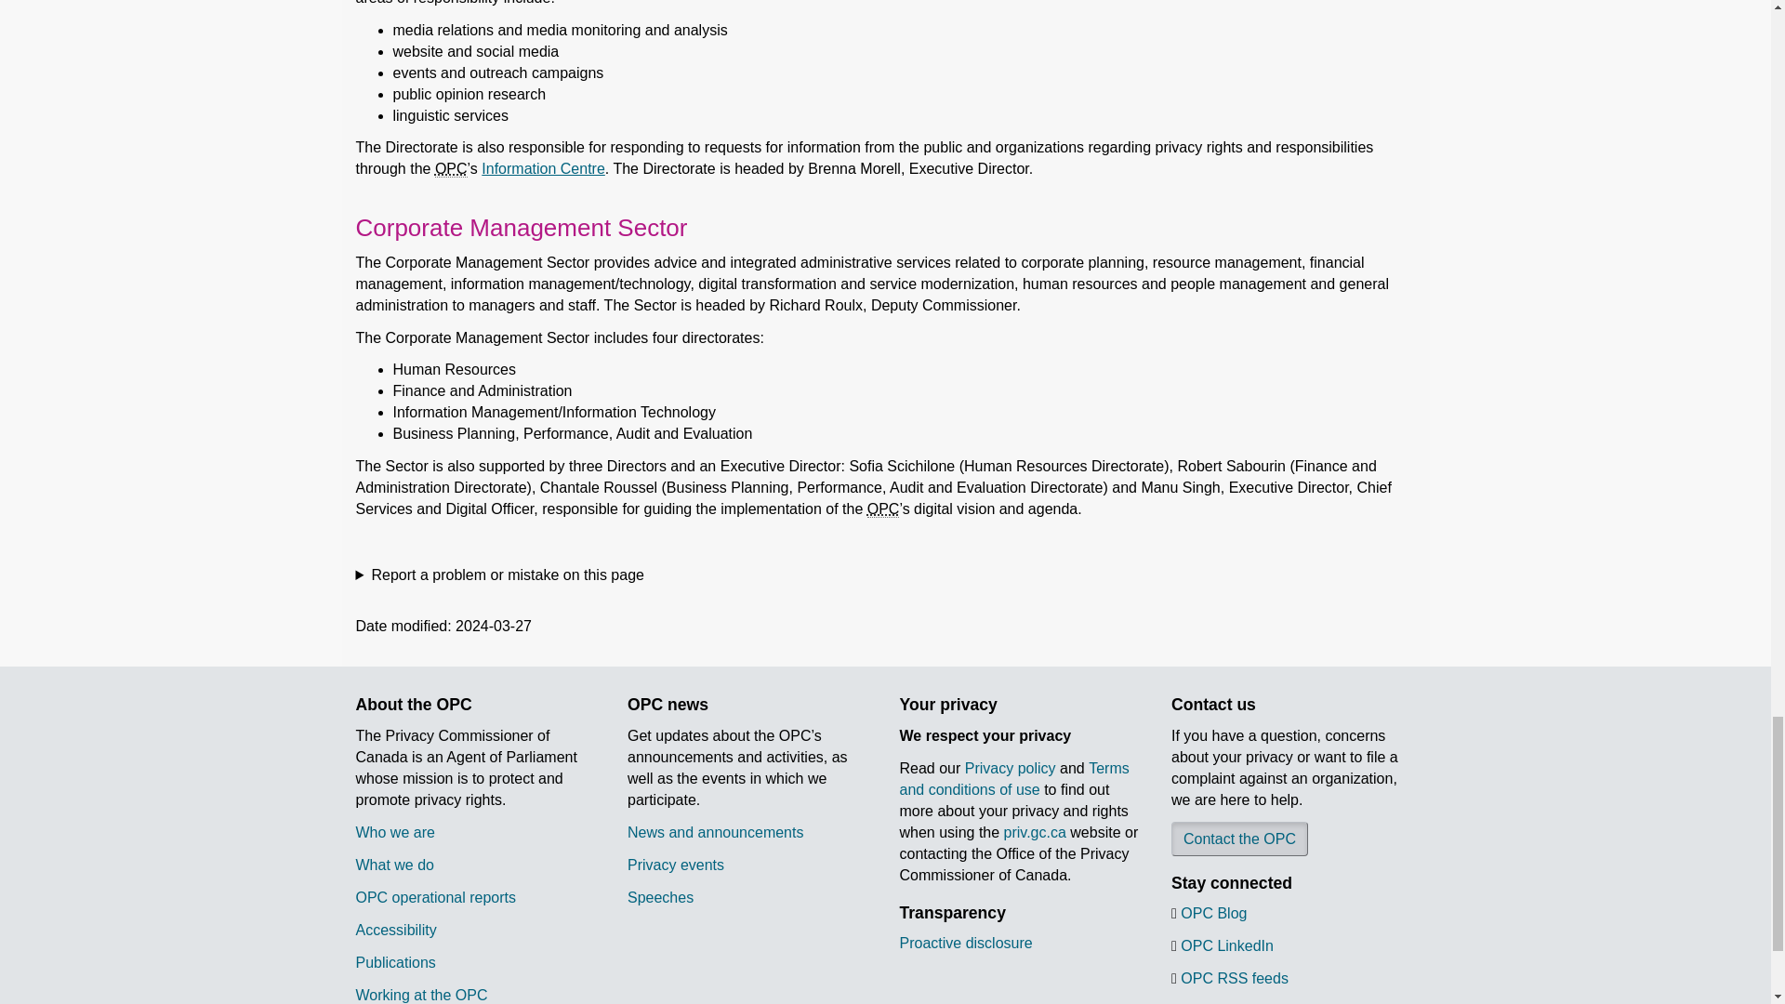 This screenshot has width=1785, height=1004. What do you see at coordinates (395, 961) in the screenshot?
I see `Publications` at bounding box center [395, 961].